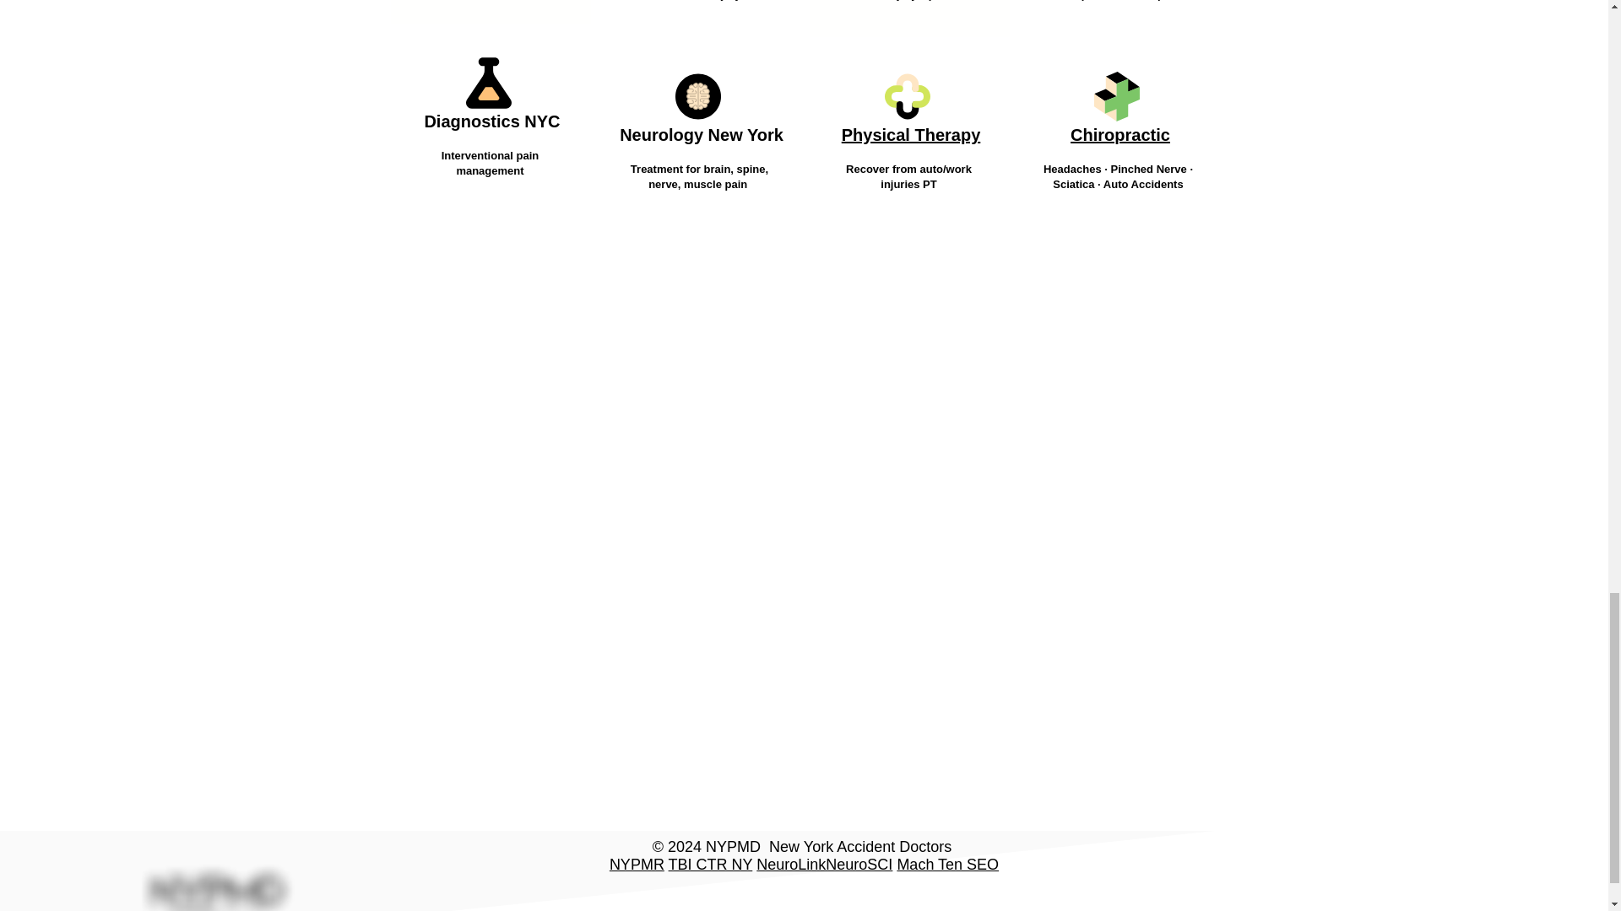  Describe the element at coordinates (701, 135) in the screenshot. I see `Neurology New York` at that location.